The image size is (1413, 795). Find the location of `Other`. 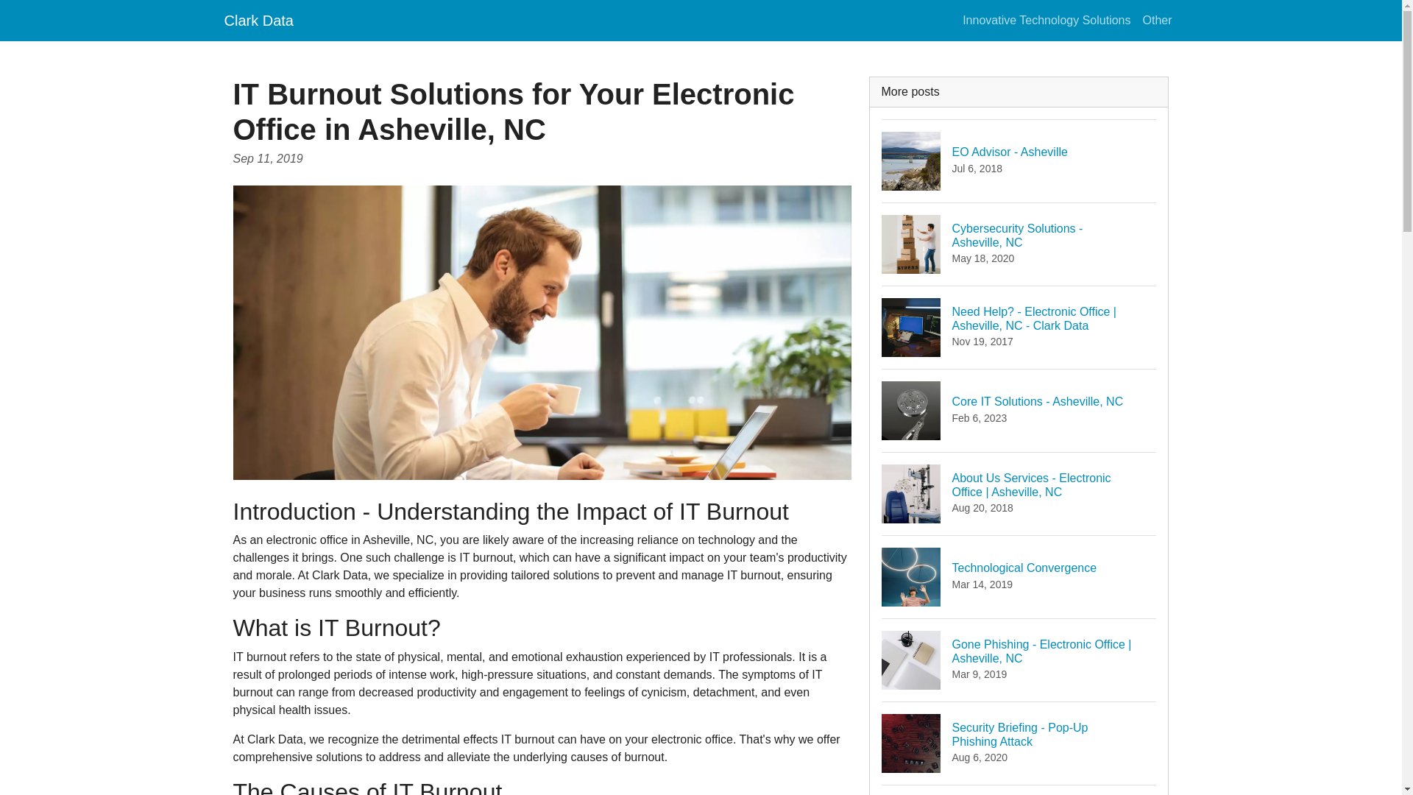

Other is located at coordinates (1019, 742).